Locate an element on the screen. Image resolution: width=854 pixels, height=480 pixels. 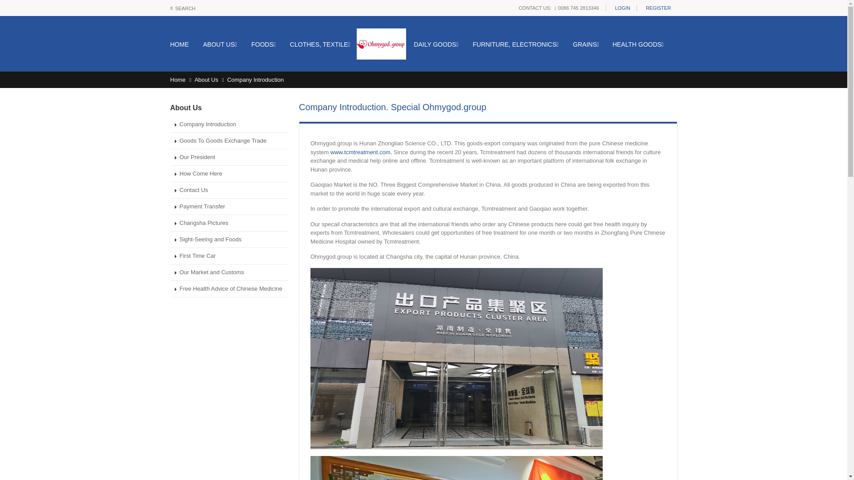
HOME is located at coordinates (182, 44).